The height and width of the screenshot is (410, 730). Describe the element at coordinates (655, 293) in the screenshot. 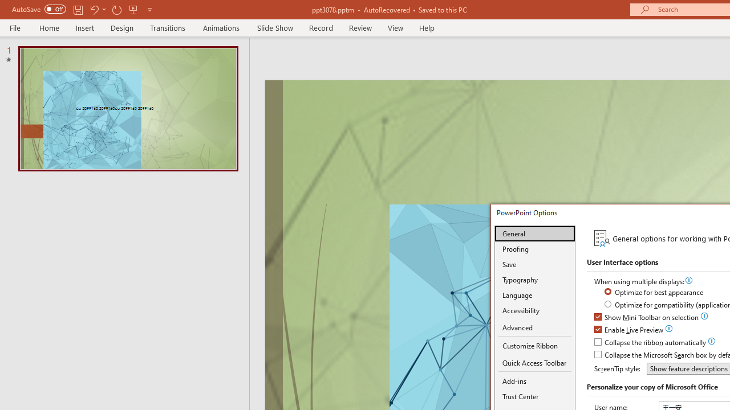

I see `Optimize for best appearance` at that location.